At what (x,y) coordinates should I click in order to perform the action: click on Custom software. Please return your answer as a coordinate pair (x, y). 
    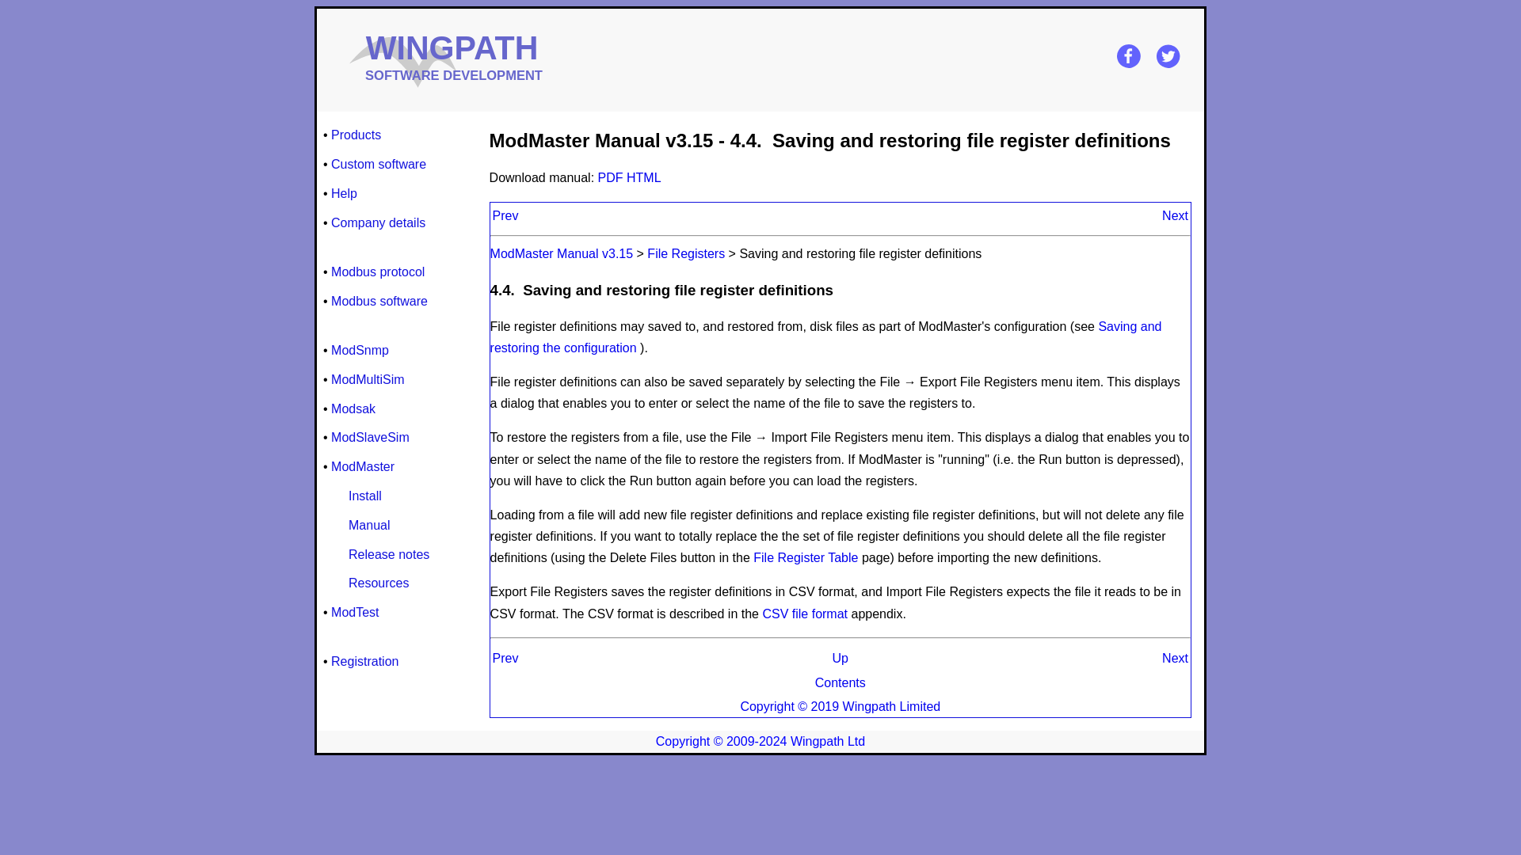
    Looking at the image, I should click on (379, 165).